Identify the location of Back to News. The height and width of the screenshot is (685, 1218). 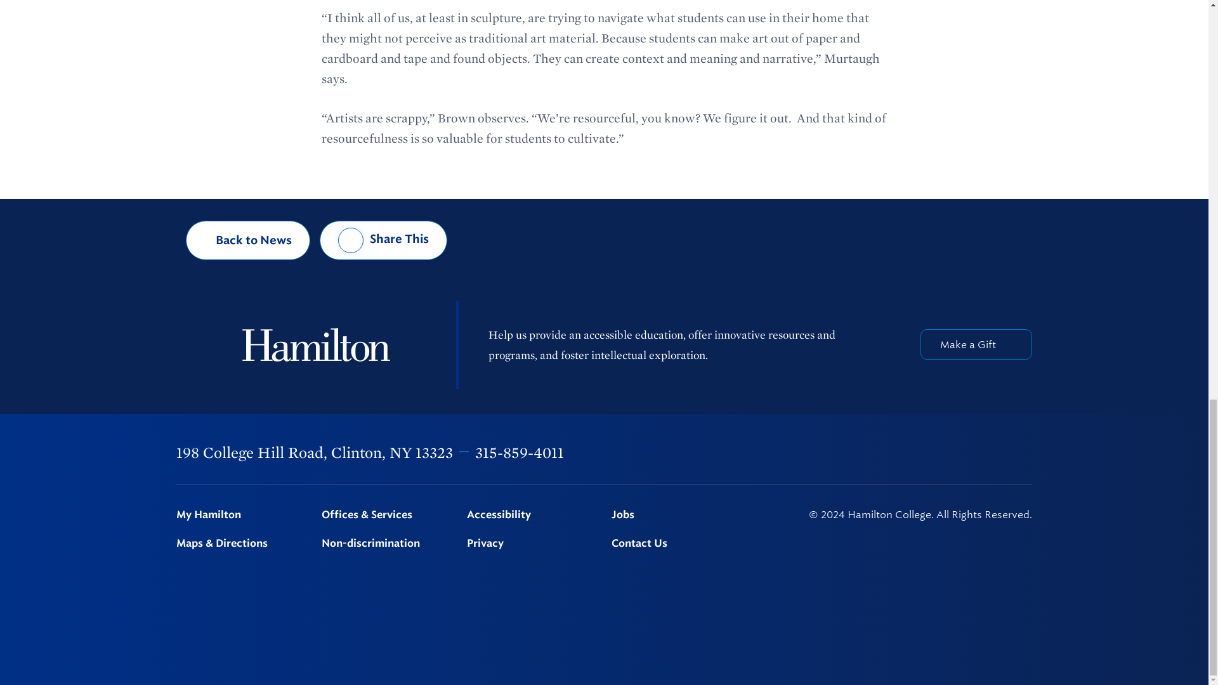
(248, 240).